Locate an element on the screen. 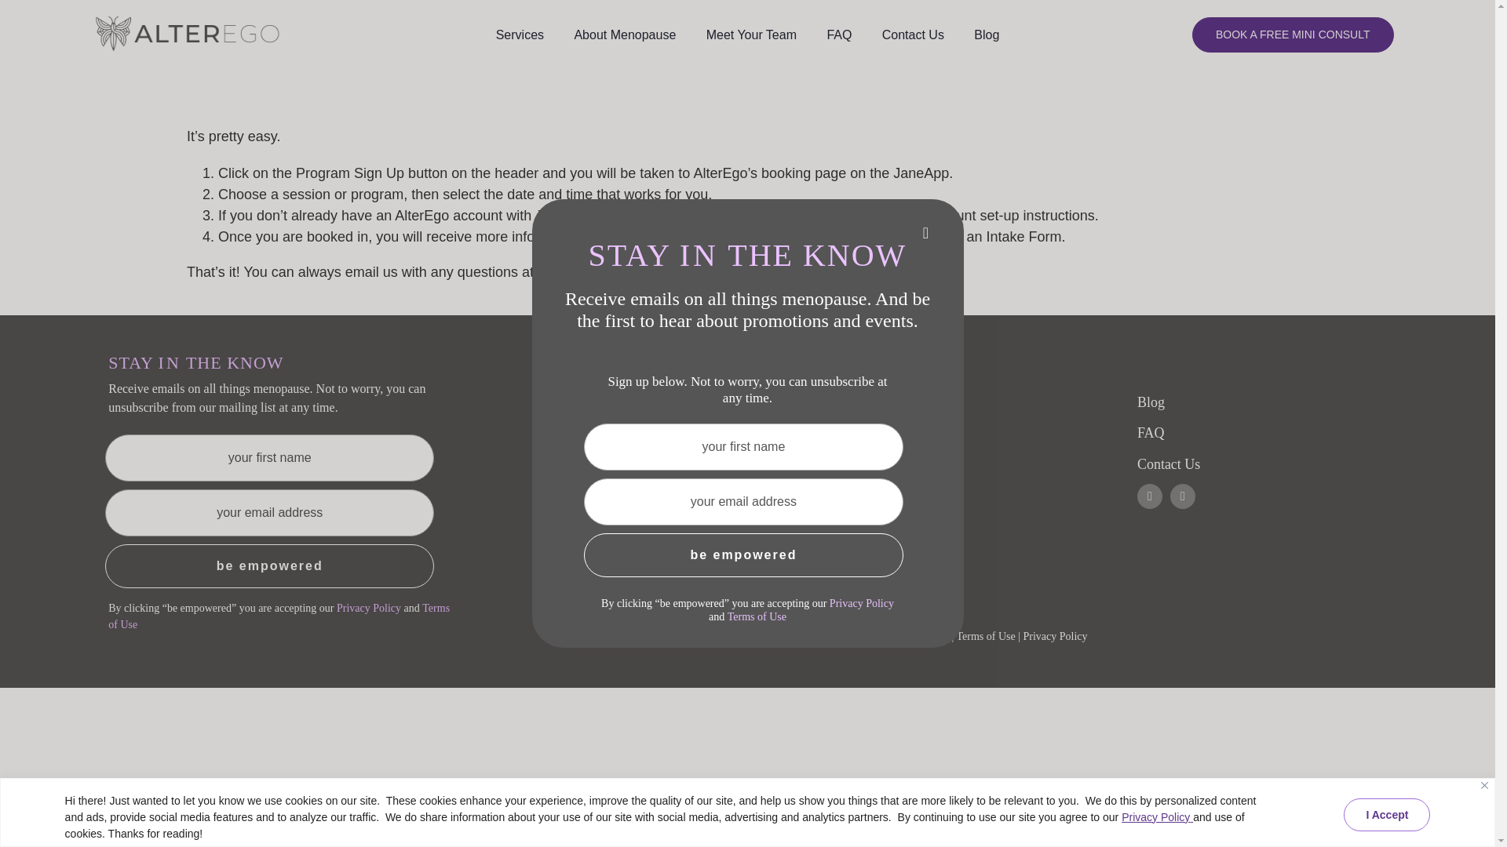 Image resolution: width=1507 pixels, height=847 pixels. Contact Us is located at coordinates (913, 33).